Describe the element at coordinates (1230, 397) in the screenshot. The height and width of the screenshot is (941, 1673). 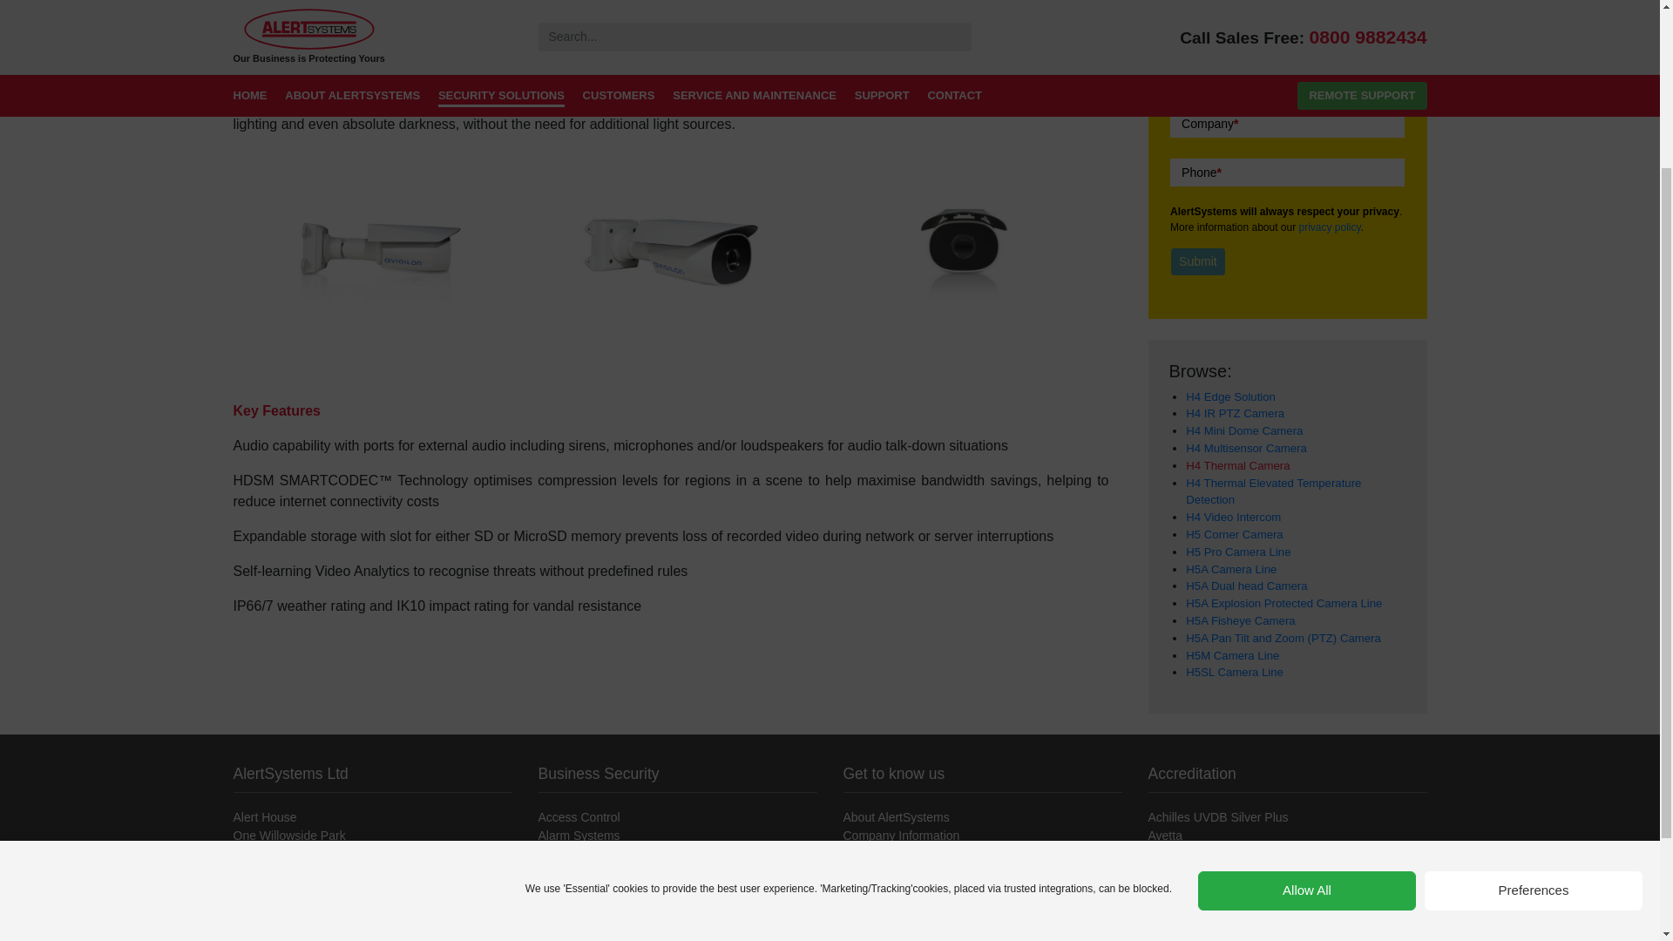
I see `H4 Edge Solution` at that location.